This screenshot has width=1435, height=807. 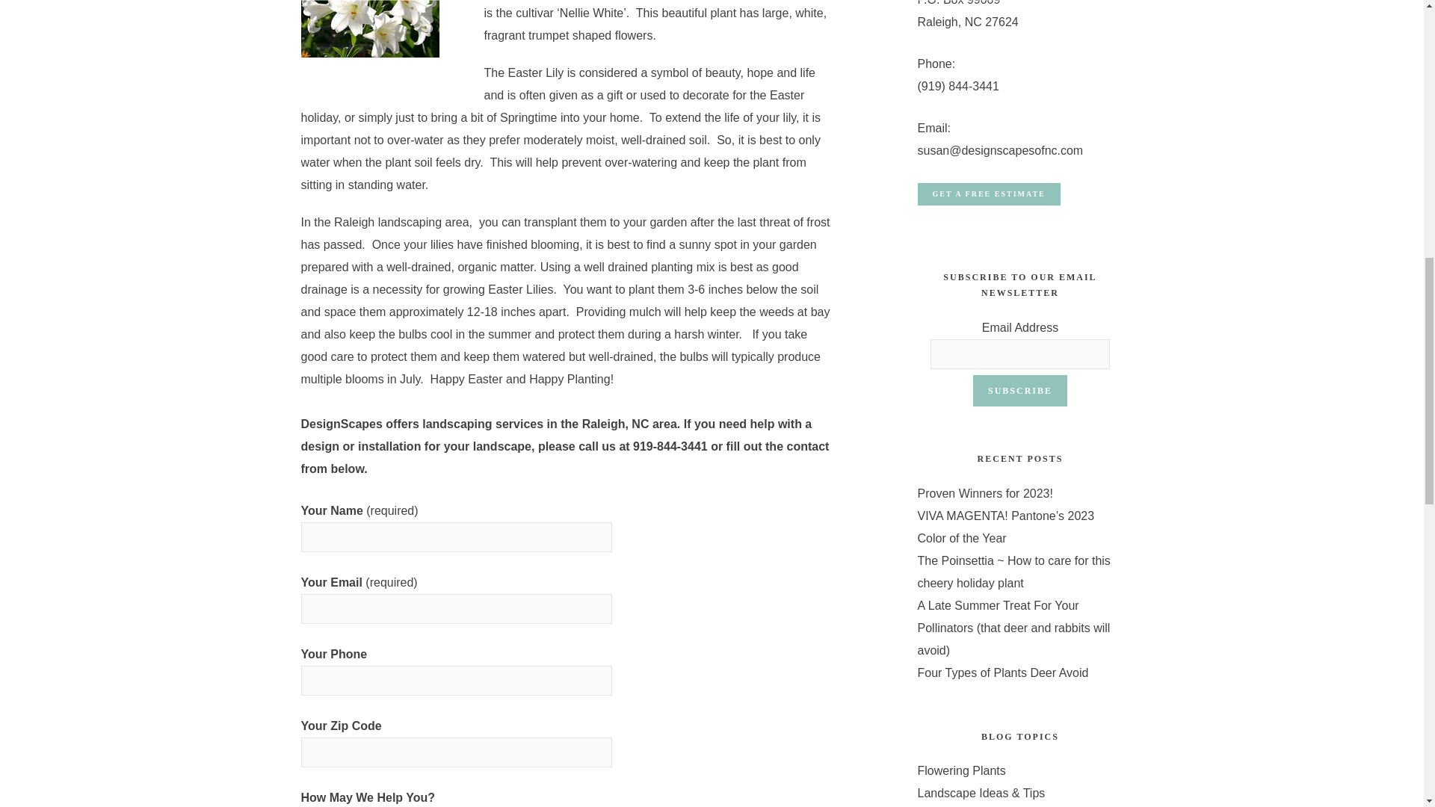 I want to click on Four Types of Plants Deer Avoid, so click(x=1003, y=672).